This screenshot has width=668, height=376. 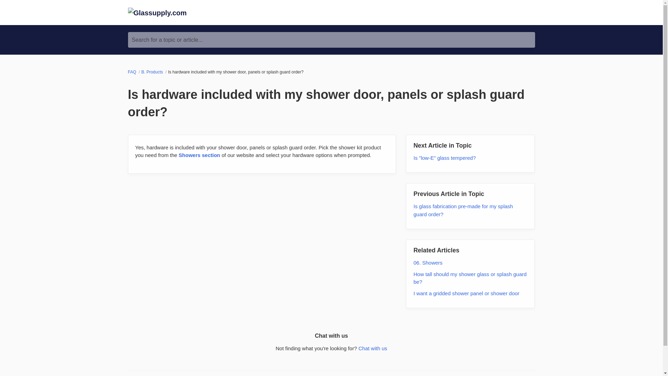 What do you see at coordinates (373, 348) in the screenshot?
I see `Chat with us` at bounding box center [373, 348].